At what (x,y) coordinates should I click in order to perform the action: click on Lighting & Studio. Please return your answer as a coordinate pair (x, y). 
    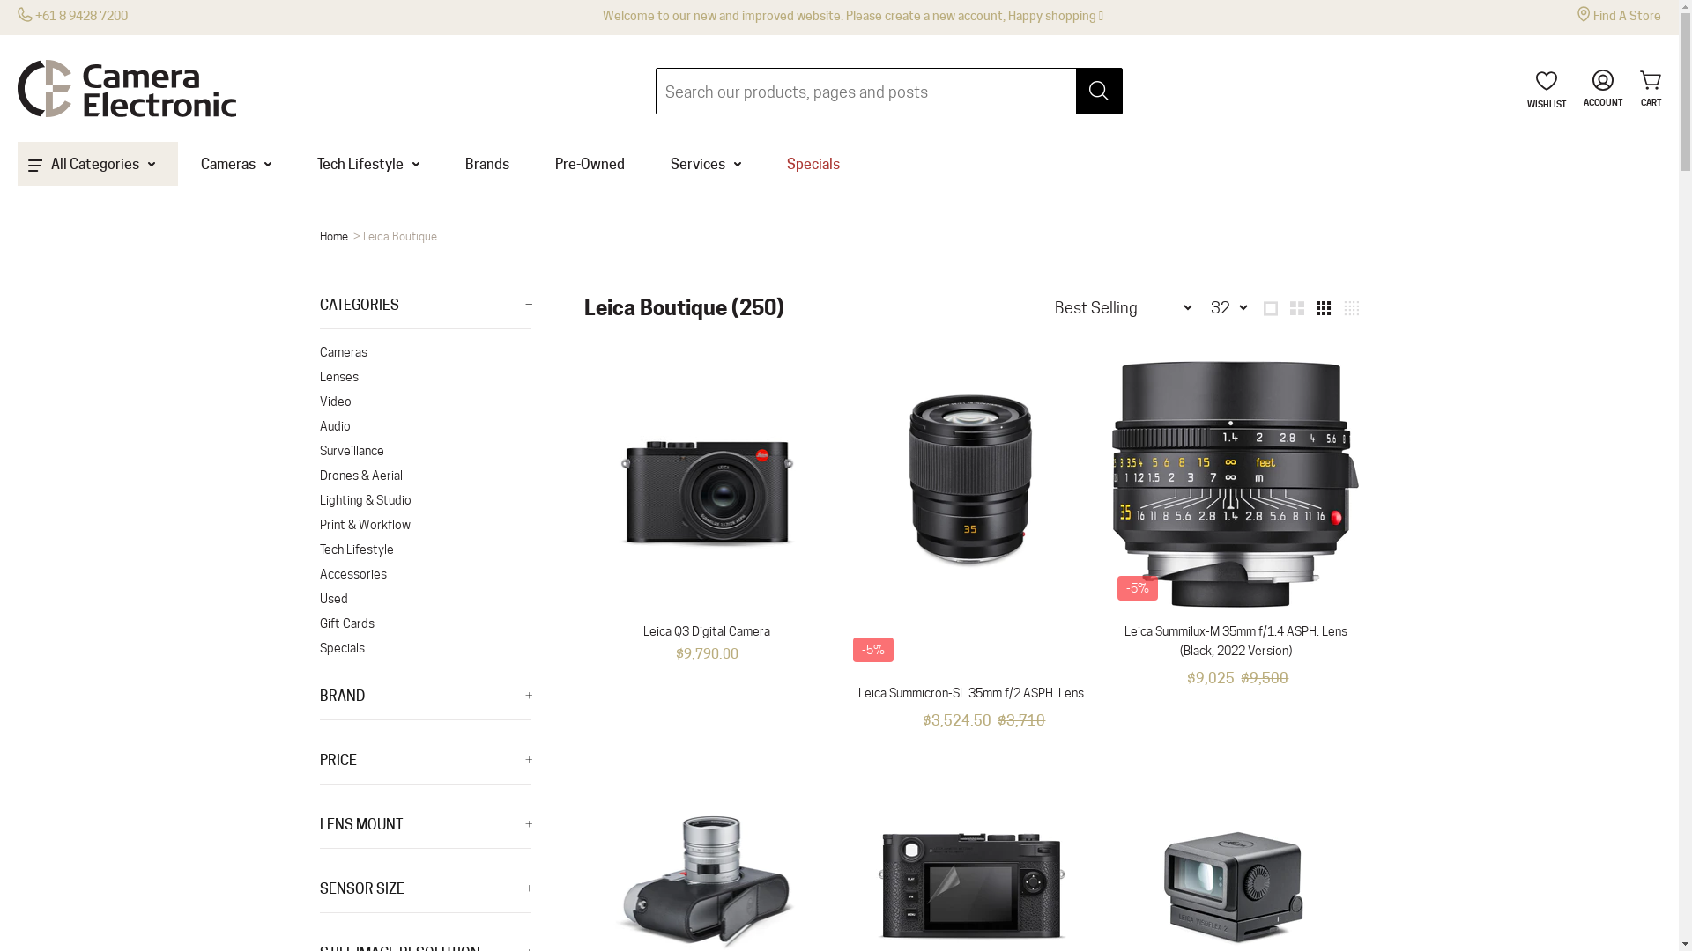
    Looking at the image, I should click on (425, 500).